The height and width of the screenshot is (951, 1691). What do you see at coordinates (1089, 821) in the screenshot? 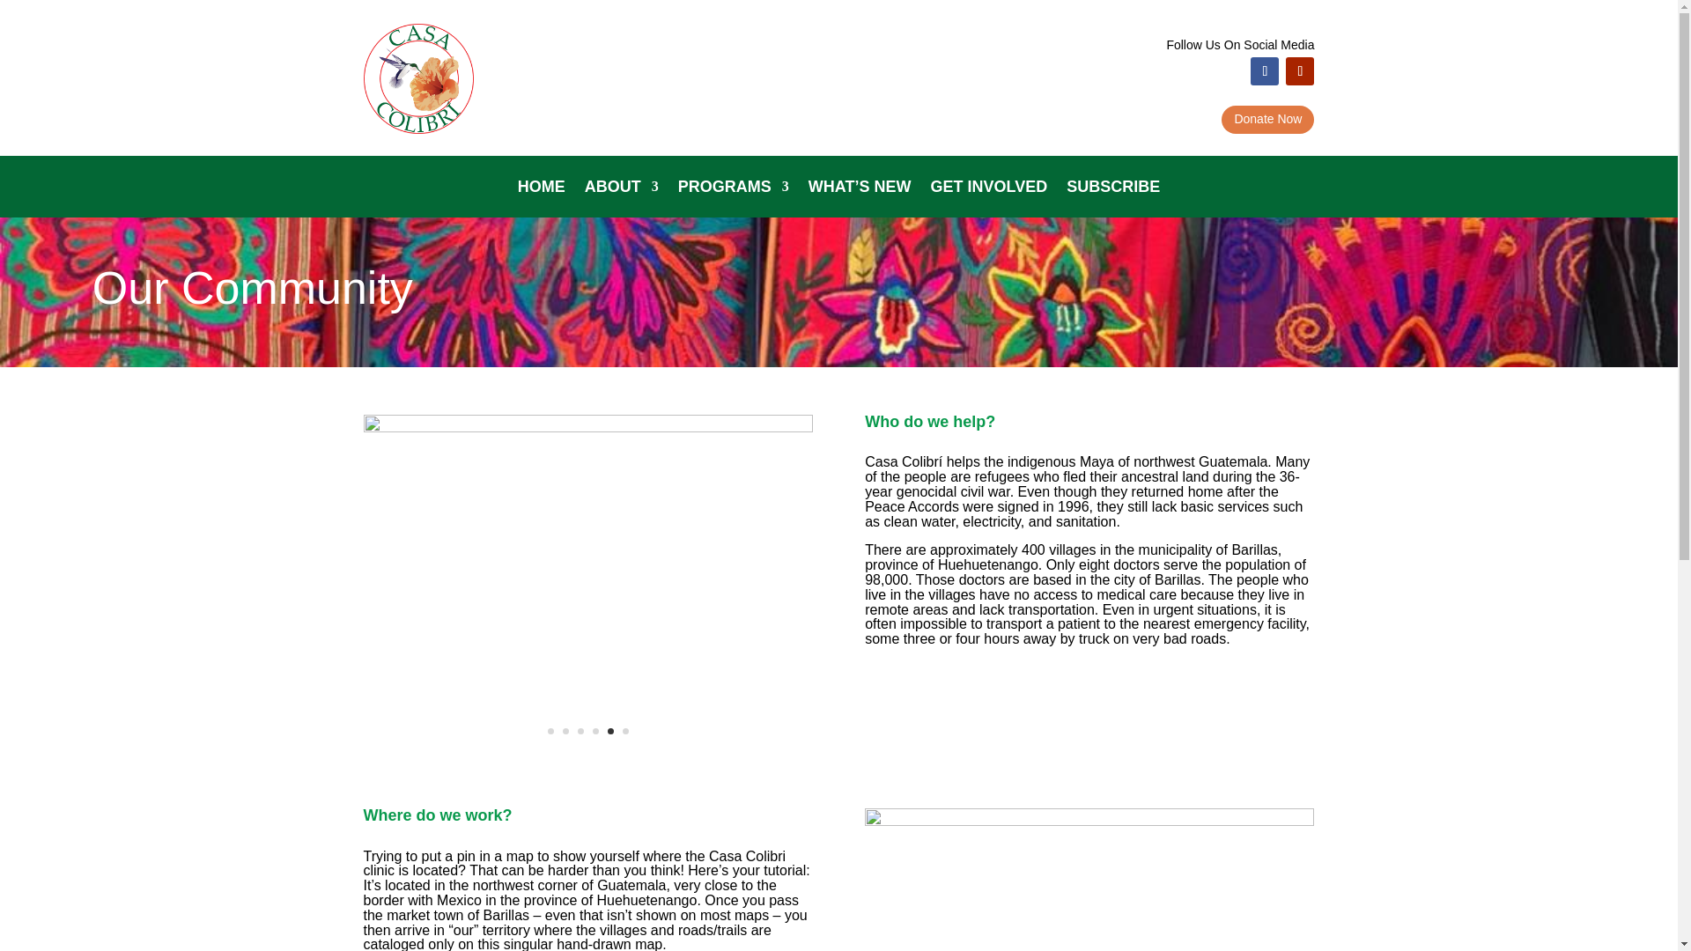
I see `Wherearewe` at bounding box center [1089, 821].